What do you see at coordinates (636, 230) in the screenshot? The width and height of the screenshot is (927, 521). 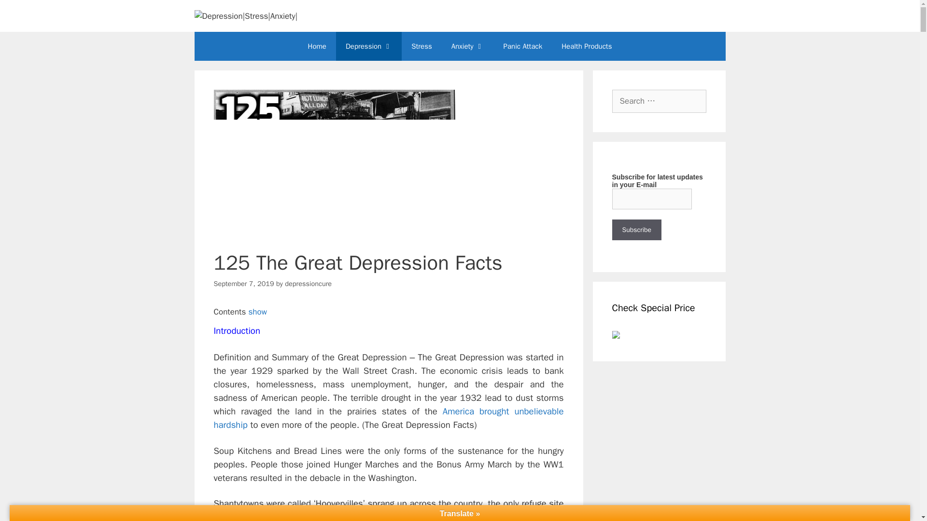 I see `Subscribe` at bounding box center [636, 230].